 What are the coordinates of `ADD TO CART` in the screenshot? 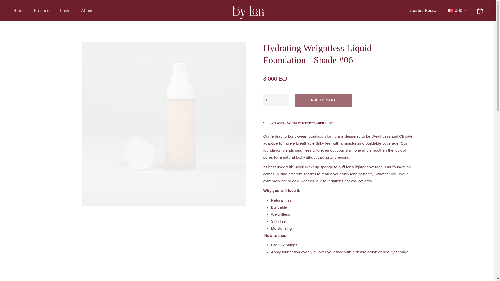 It's located at (323, 100).